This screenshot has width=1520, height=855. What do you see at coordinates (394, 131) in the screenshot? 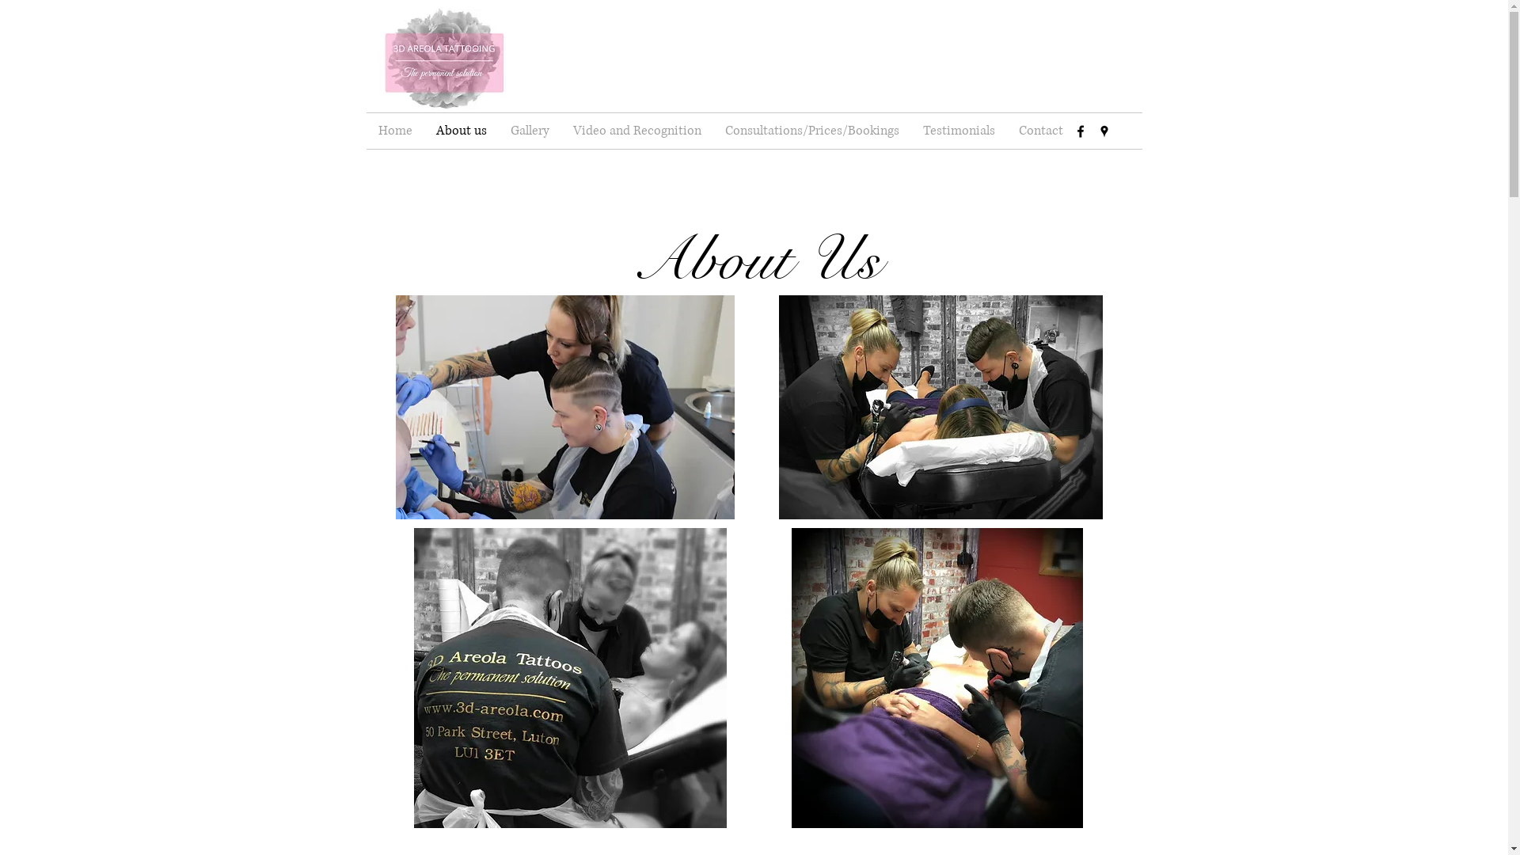
I see `Home` at bounding box center [394, 131].